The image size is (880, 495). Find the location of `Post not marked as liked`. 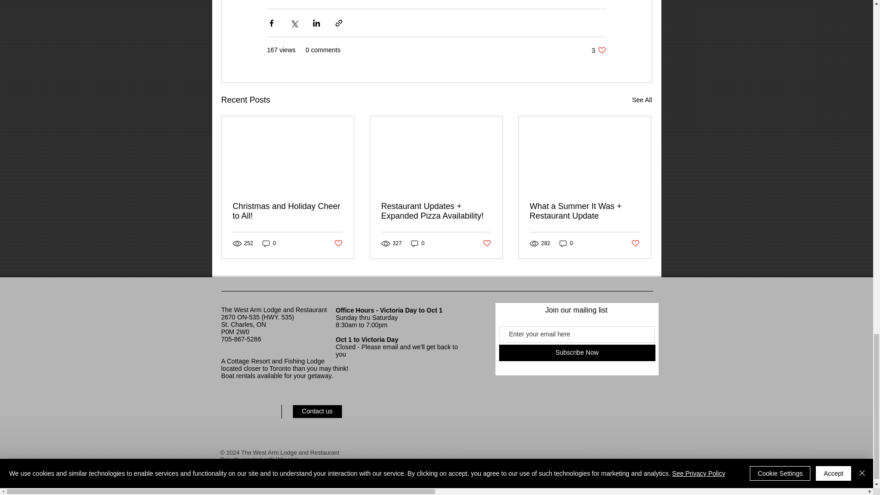

Post not marked as liked is located at coordinates (418, 243).